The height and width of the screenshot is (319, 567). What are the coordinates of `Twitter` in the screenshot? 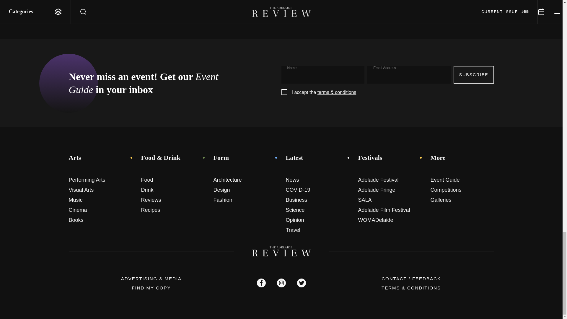 It's located at (301, 283).